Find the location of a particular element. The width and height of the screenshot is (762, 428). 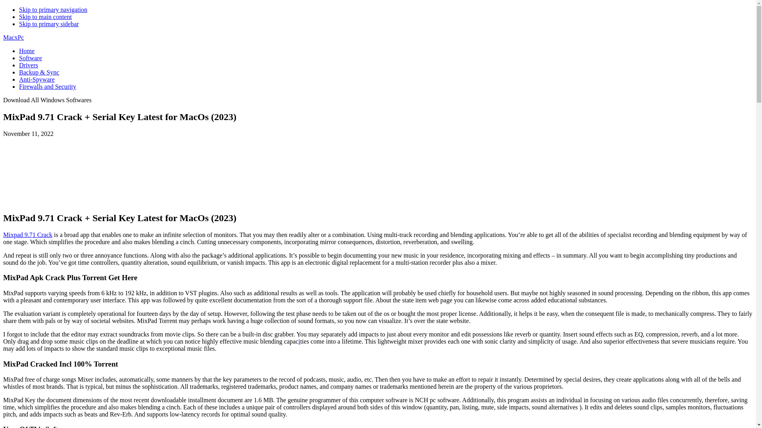

Skip to primary navigation is located at coordinates (53, 10).